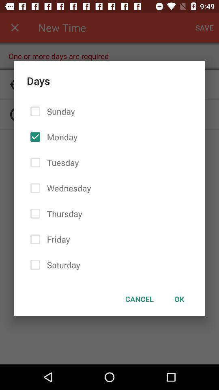 This screenshot has height=390, width=219. What do you see at coordinates (179, 299) in the screenshot?
I see `turn on item below days` at bounding box center [179, 299].